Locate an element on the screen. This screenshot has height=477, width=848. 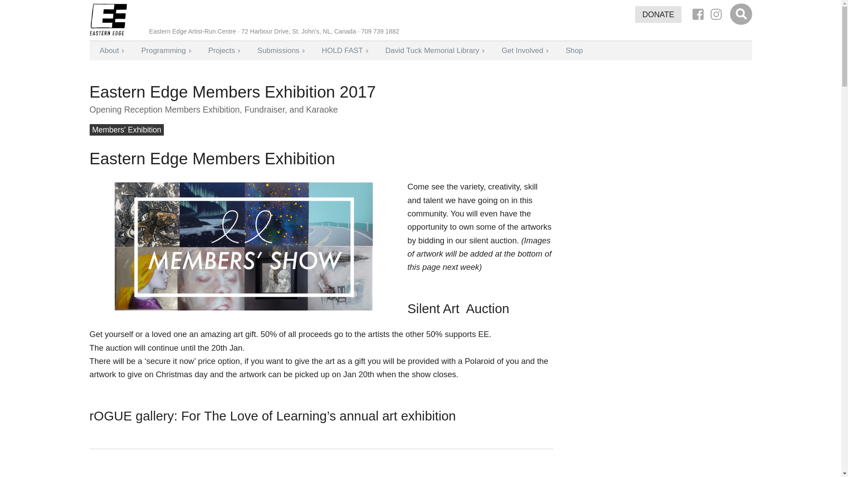
HOLD FAST is located at coordinates (342, 50).